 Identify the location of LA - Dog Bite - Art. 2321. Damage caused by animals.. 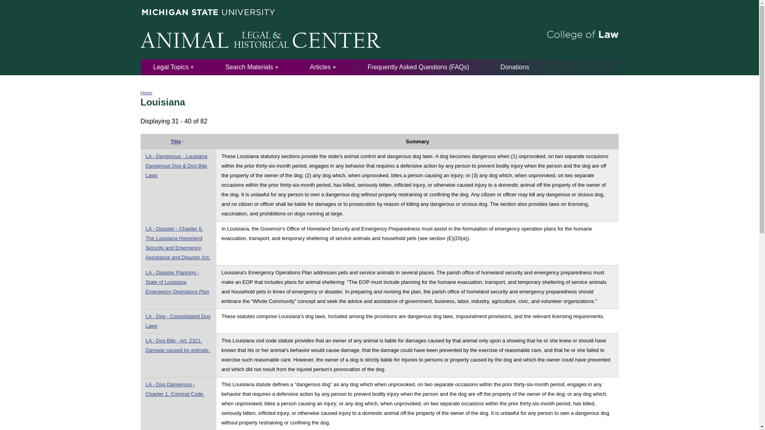
(177, 345).